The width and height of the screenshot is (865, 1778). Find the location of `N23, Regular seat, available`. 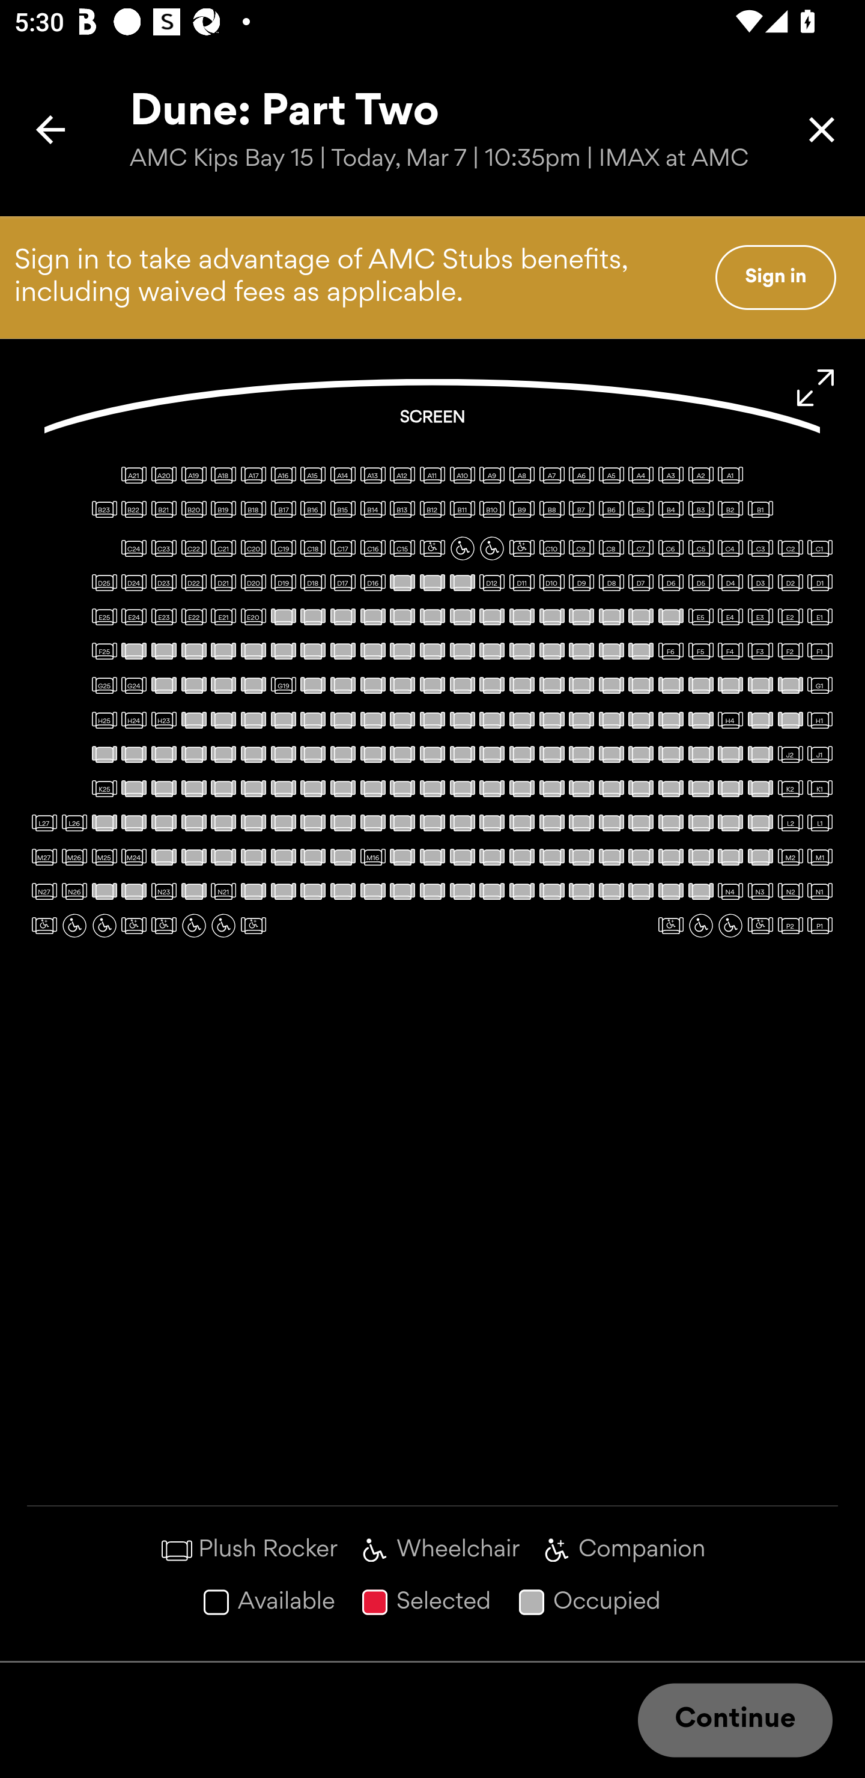

N23, Regular seat, available is located at coordinates (163, 891).